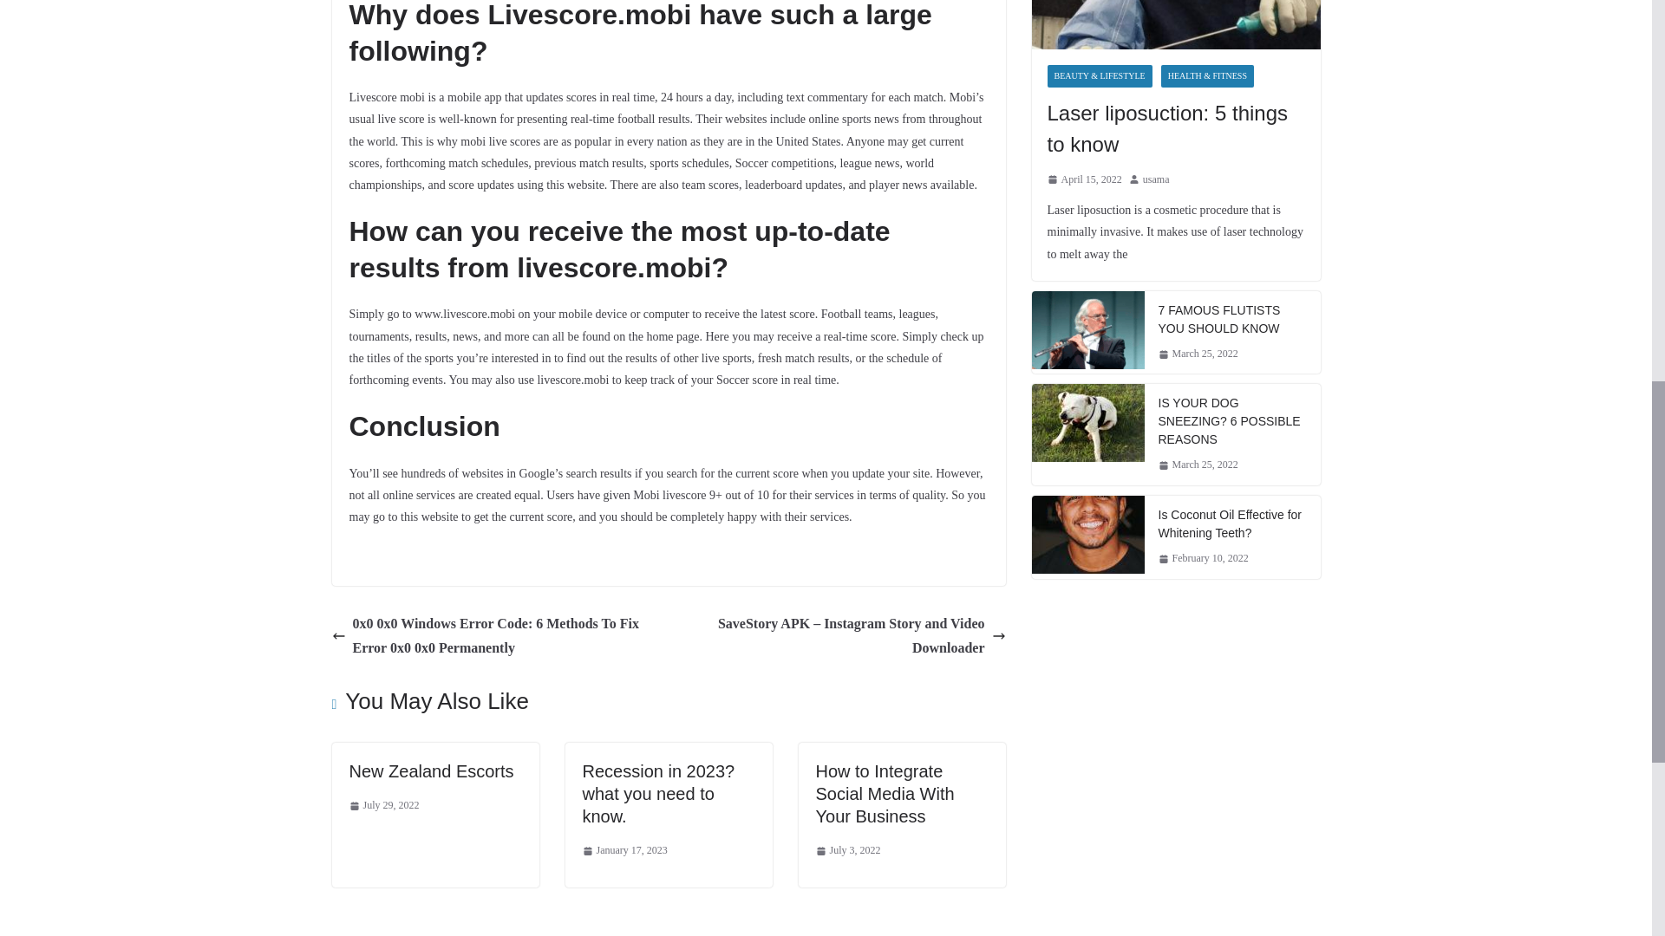 The height and width of the screenshot is (936, 1665). What do you see at coordinates (624, 850) in the screenshot?
I see `January 17, 2023` at bounding box center [624, 850].